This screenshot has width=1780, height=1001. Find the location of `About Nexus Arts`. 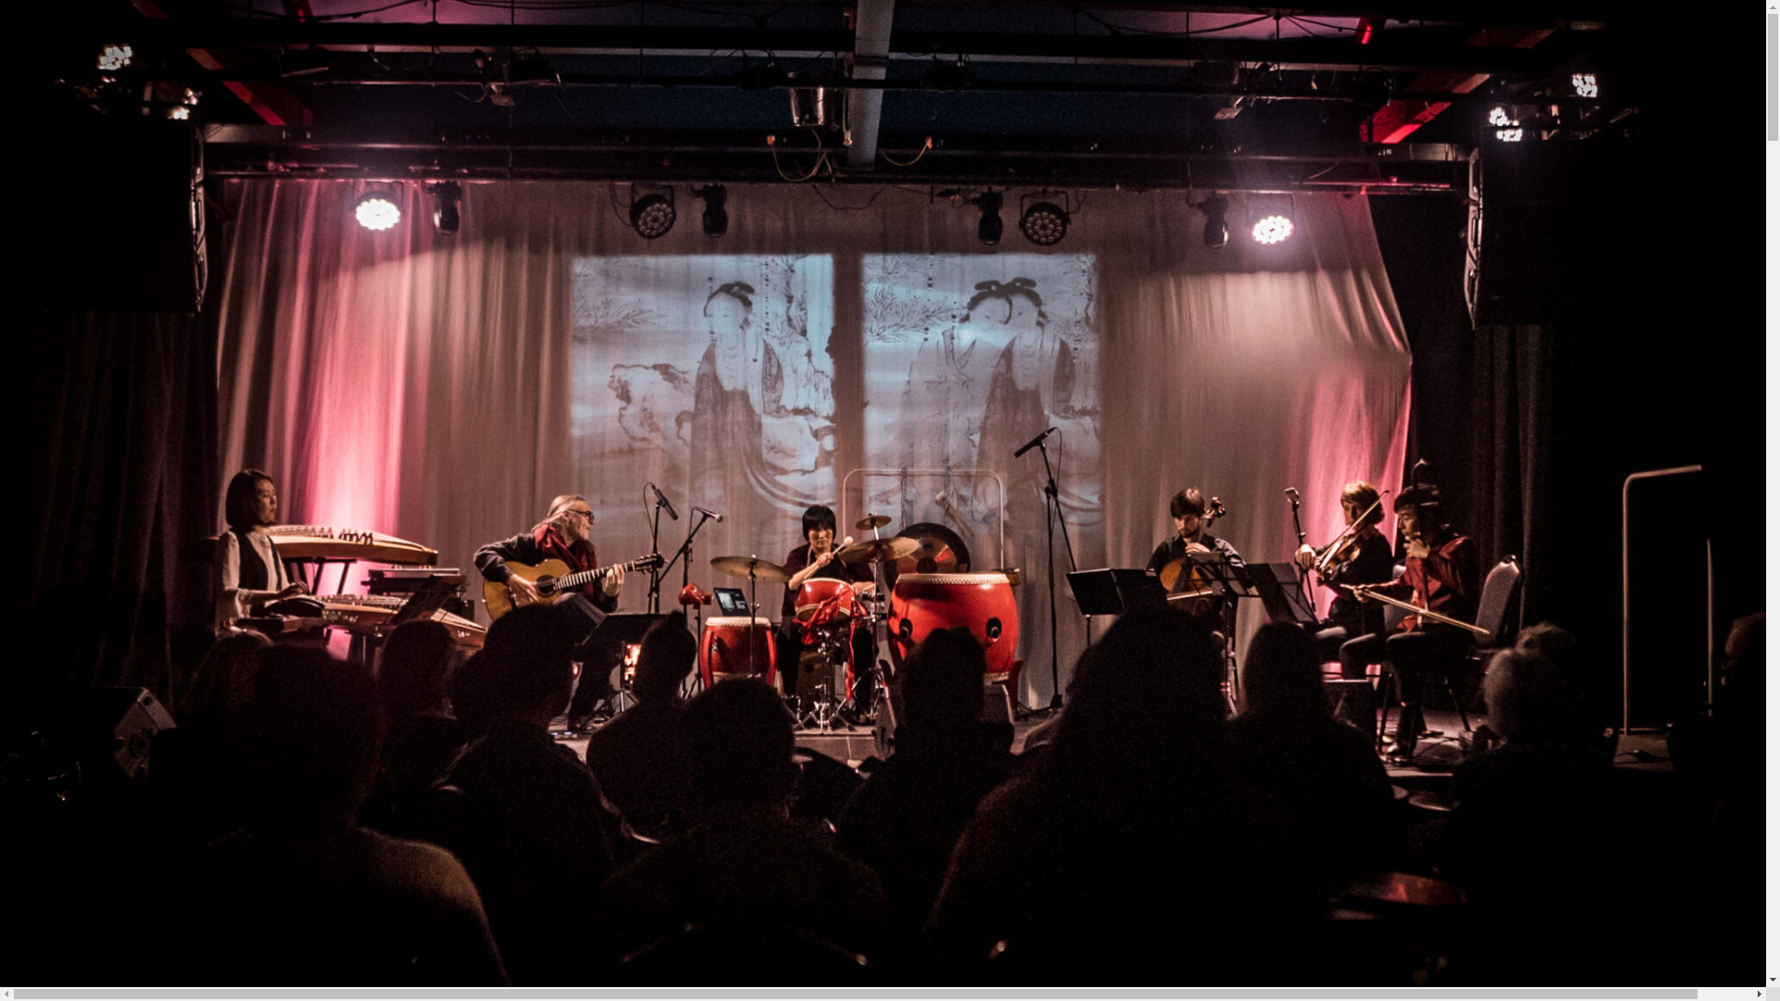

About Nexus Arts is located at coordinates (124, 189).